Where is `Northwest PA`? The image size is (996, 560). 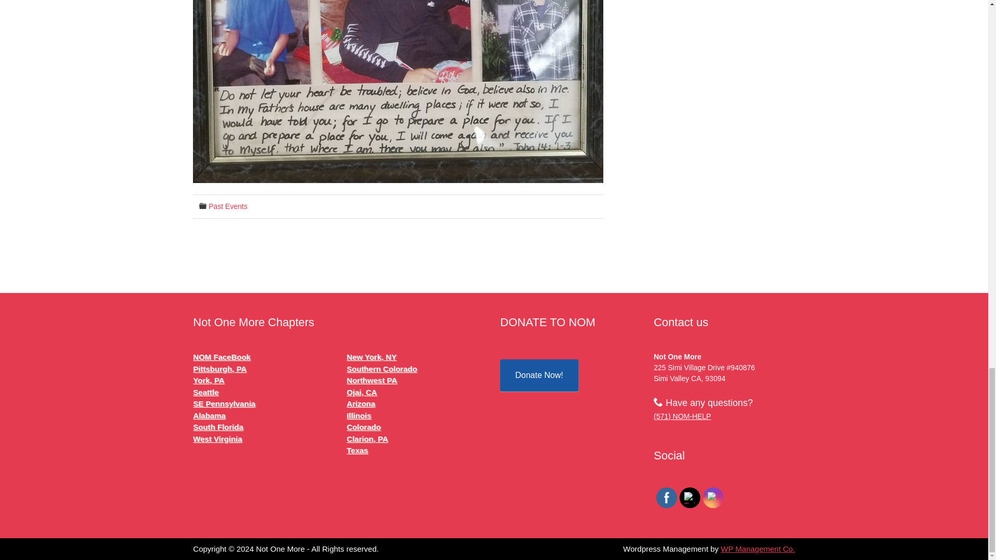
Northwest PA is located at coordinates (371, 380).